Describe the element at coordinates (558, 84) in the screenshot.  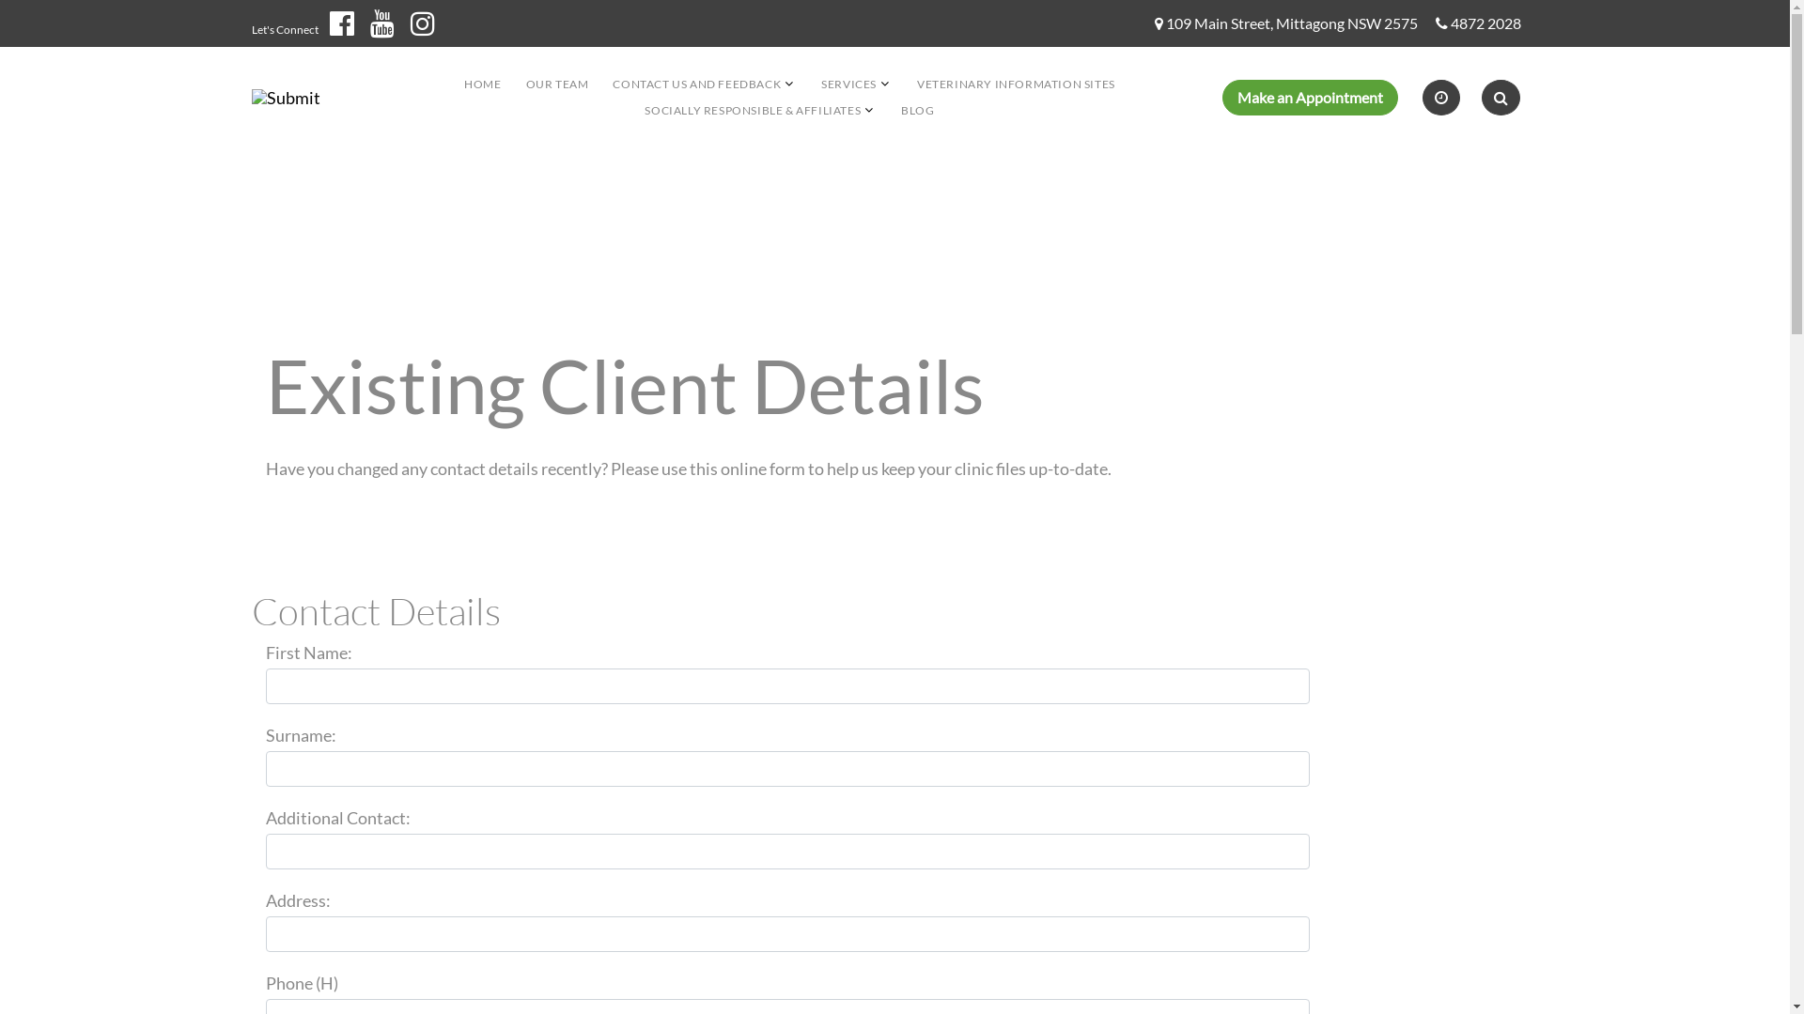
I see `OUR TEAM` at that location.